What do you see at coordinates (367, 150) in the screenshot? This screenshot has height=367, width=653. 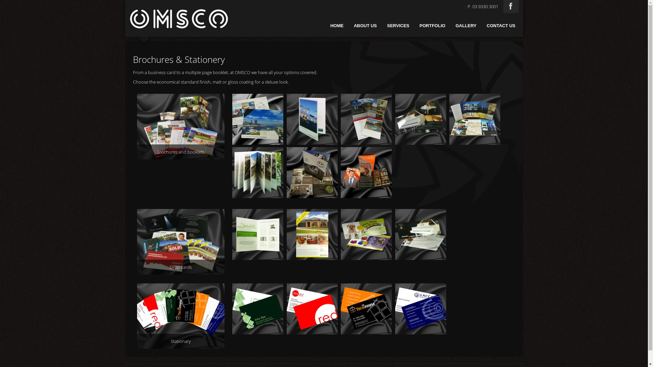 I see `6 page A5 agent profile brochure` at bounding box center [367, 150].